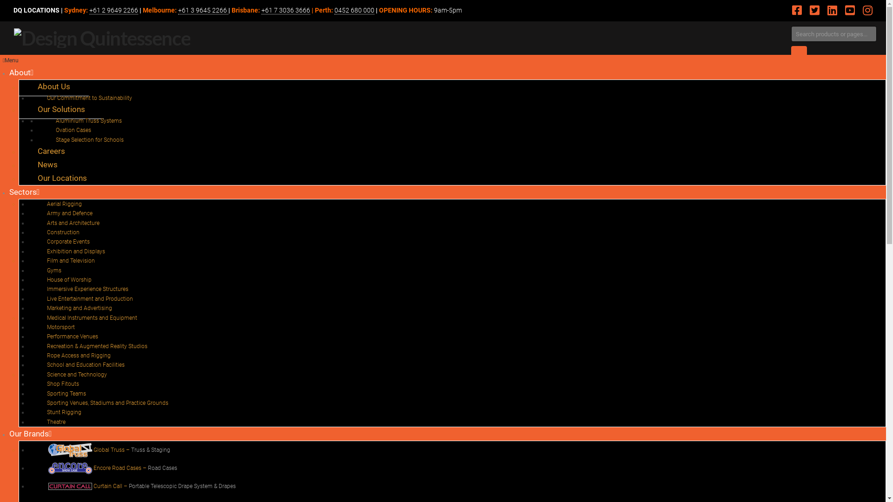 Image resolution: width=893 pixels, height=502 pixels. Describe the element at coordinates (79, 355) in the screenshot. I see `Rope Access and Rigging` at that location.